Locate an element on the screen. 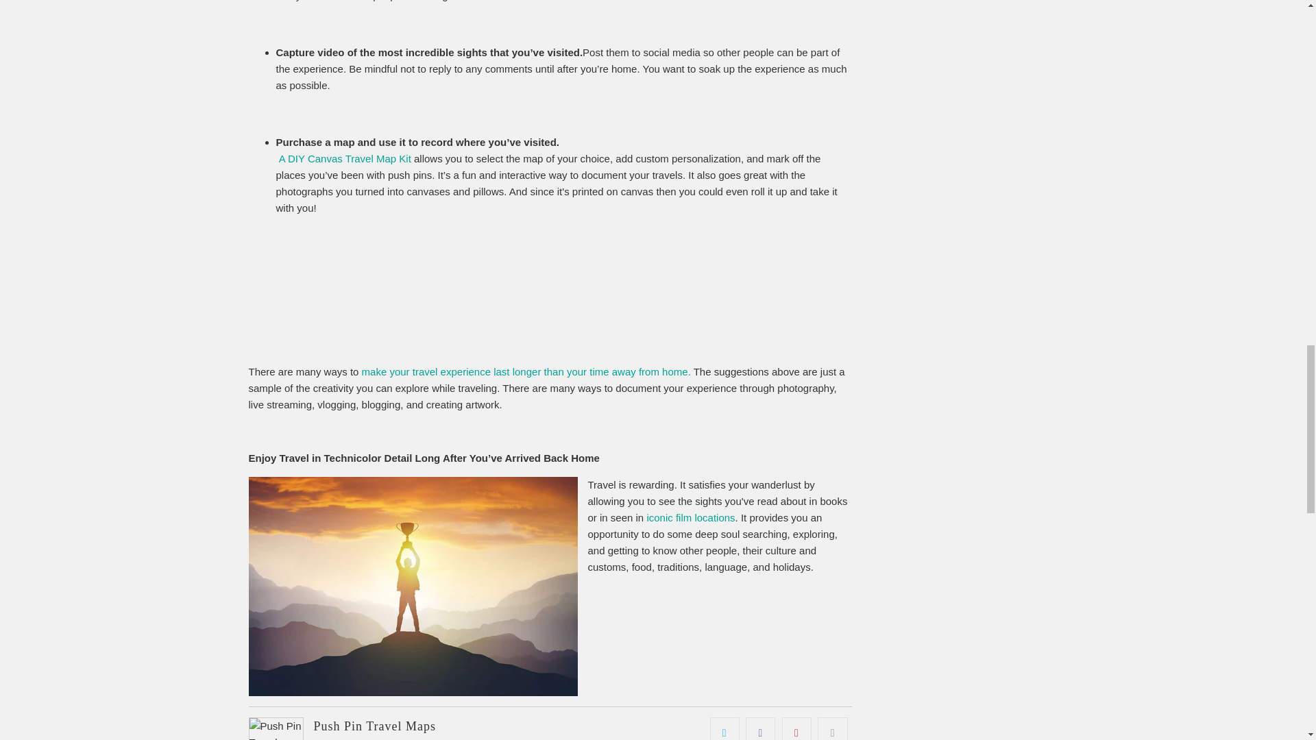 The width and height of the screenshot is (1316, 740). iconic film locations is located at coordinates (690, 517).